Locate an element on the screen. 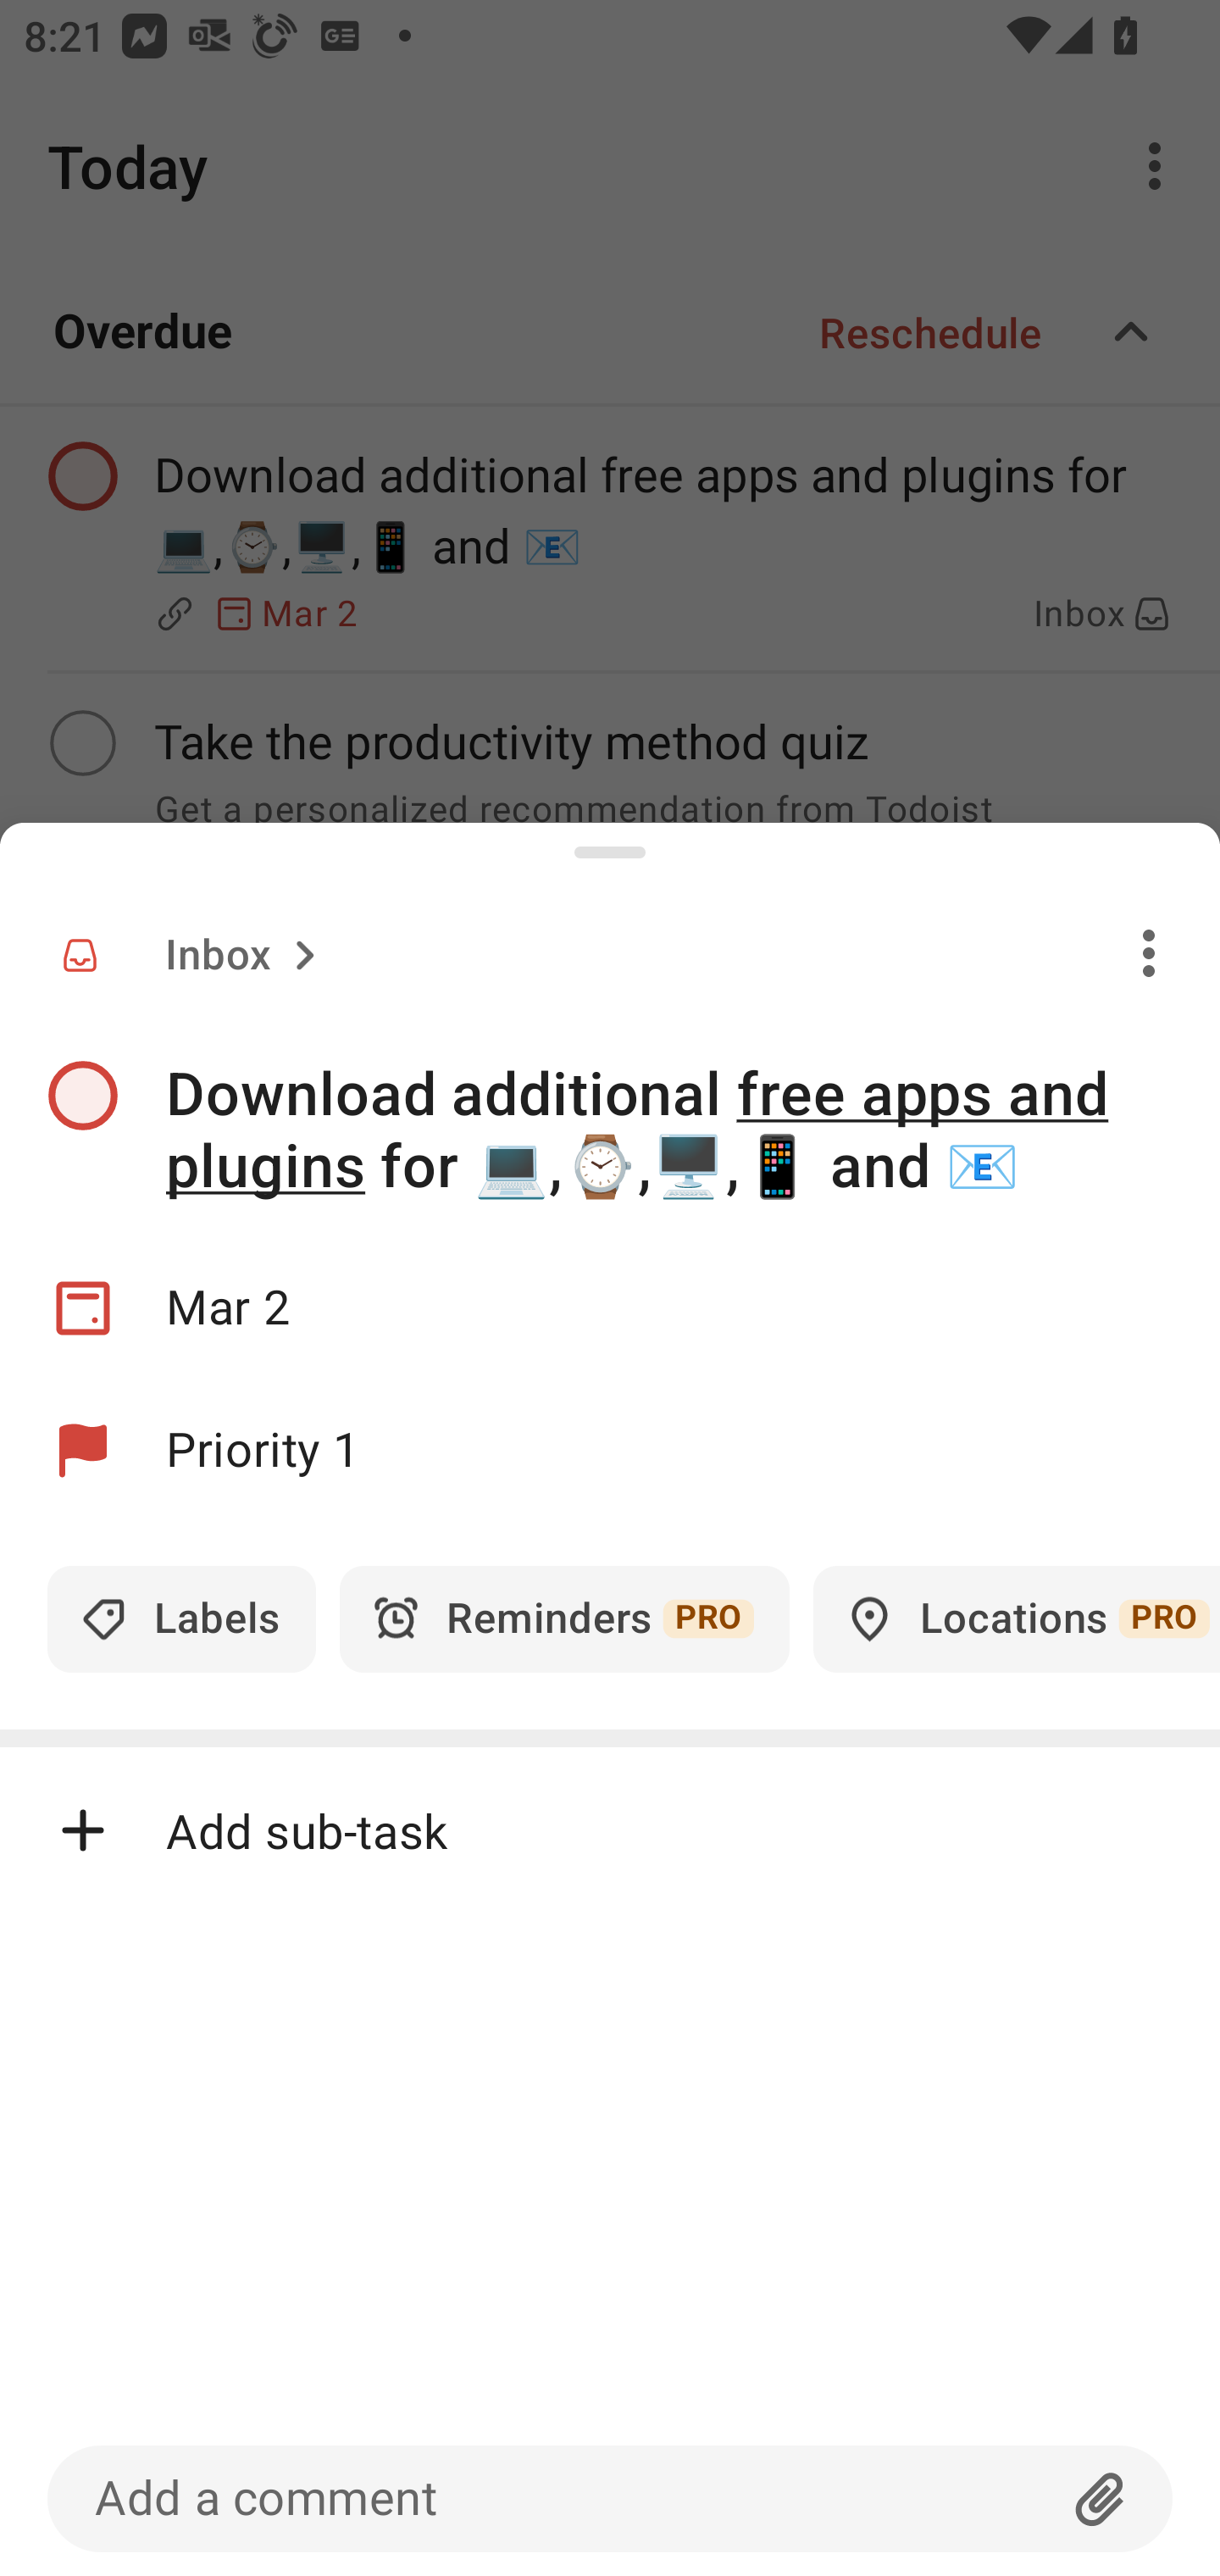 This screenshot has height=2576, width=1220. Add a comment Attachment is located at coordinates (610, 2498).